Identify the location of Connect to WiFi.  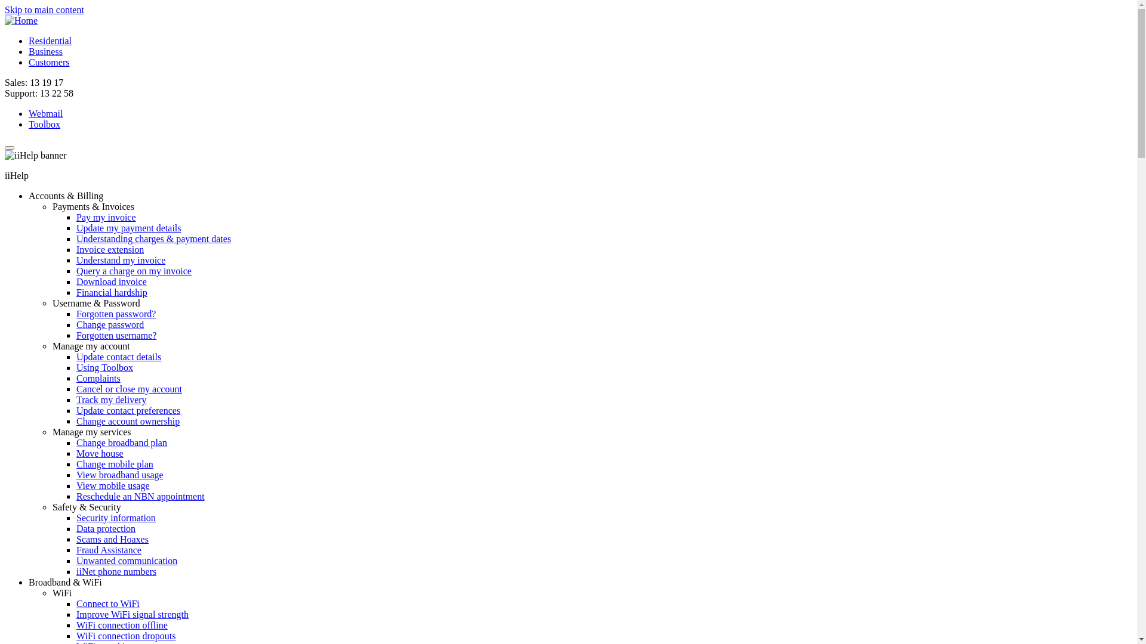
(108, 603).